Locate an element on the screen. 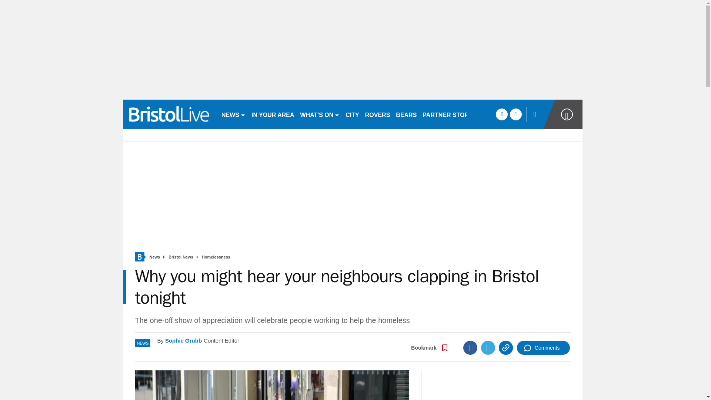 This screenshot has height=400, width=711. twitter is located at coordinates (515, 114).